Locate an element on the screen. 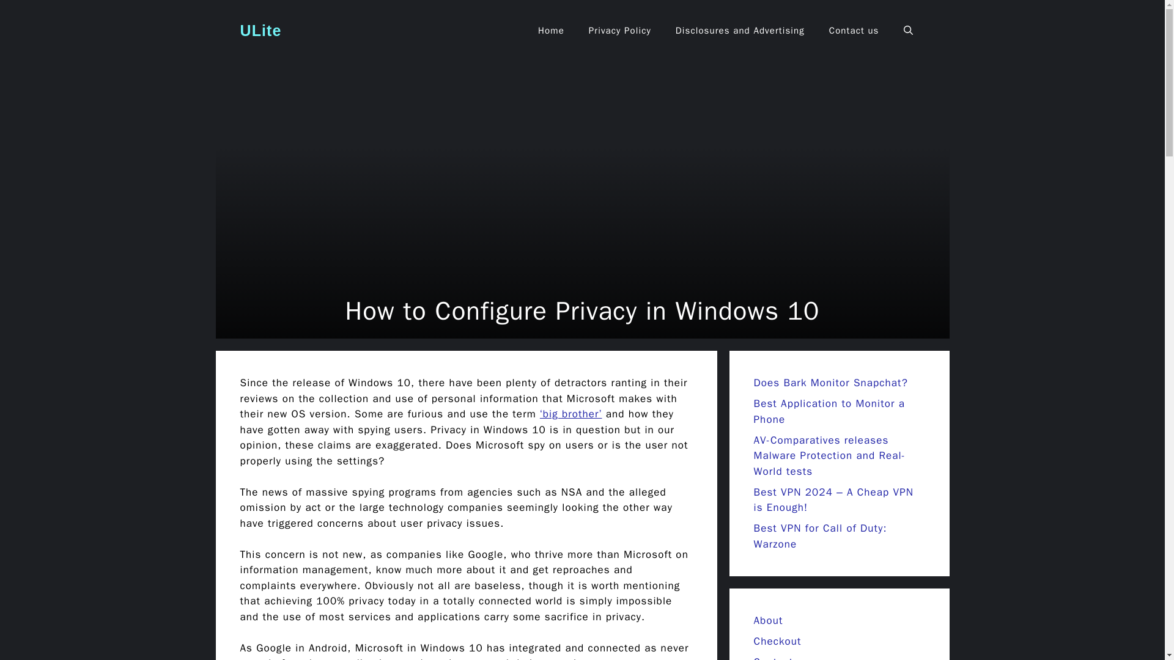 Image resolution: width=1174 pixels, height=660 pixels. Home is located at coordinates (551, 31).